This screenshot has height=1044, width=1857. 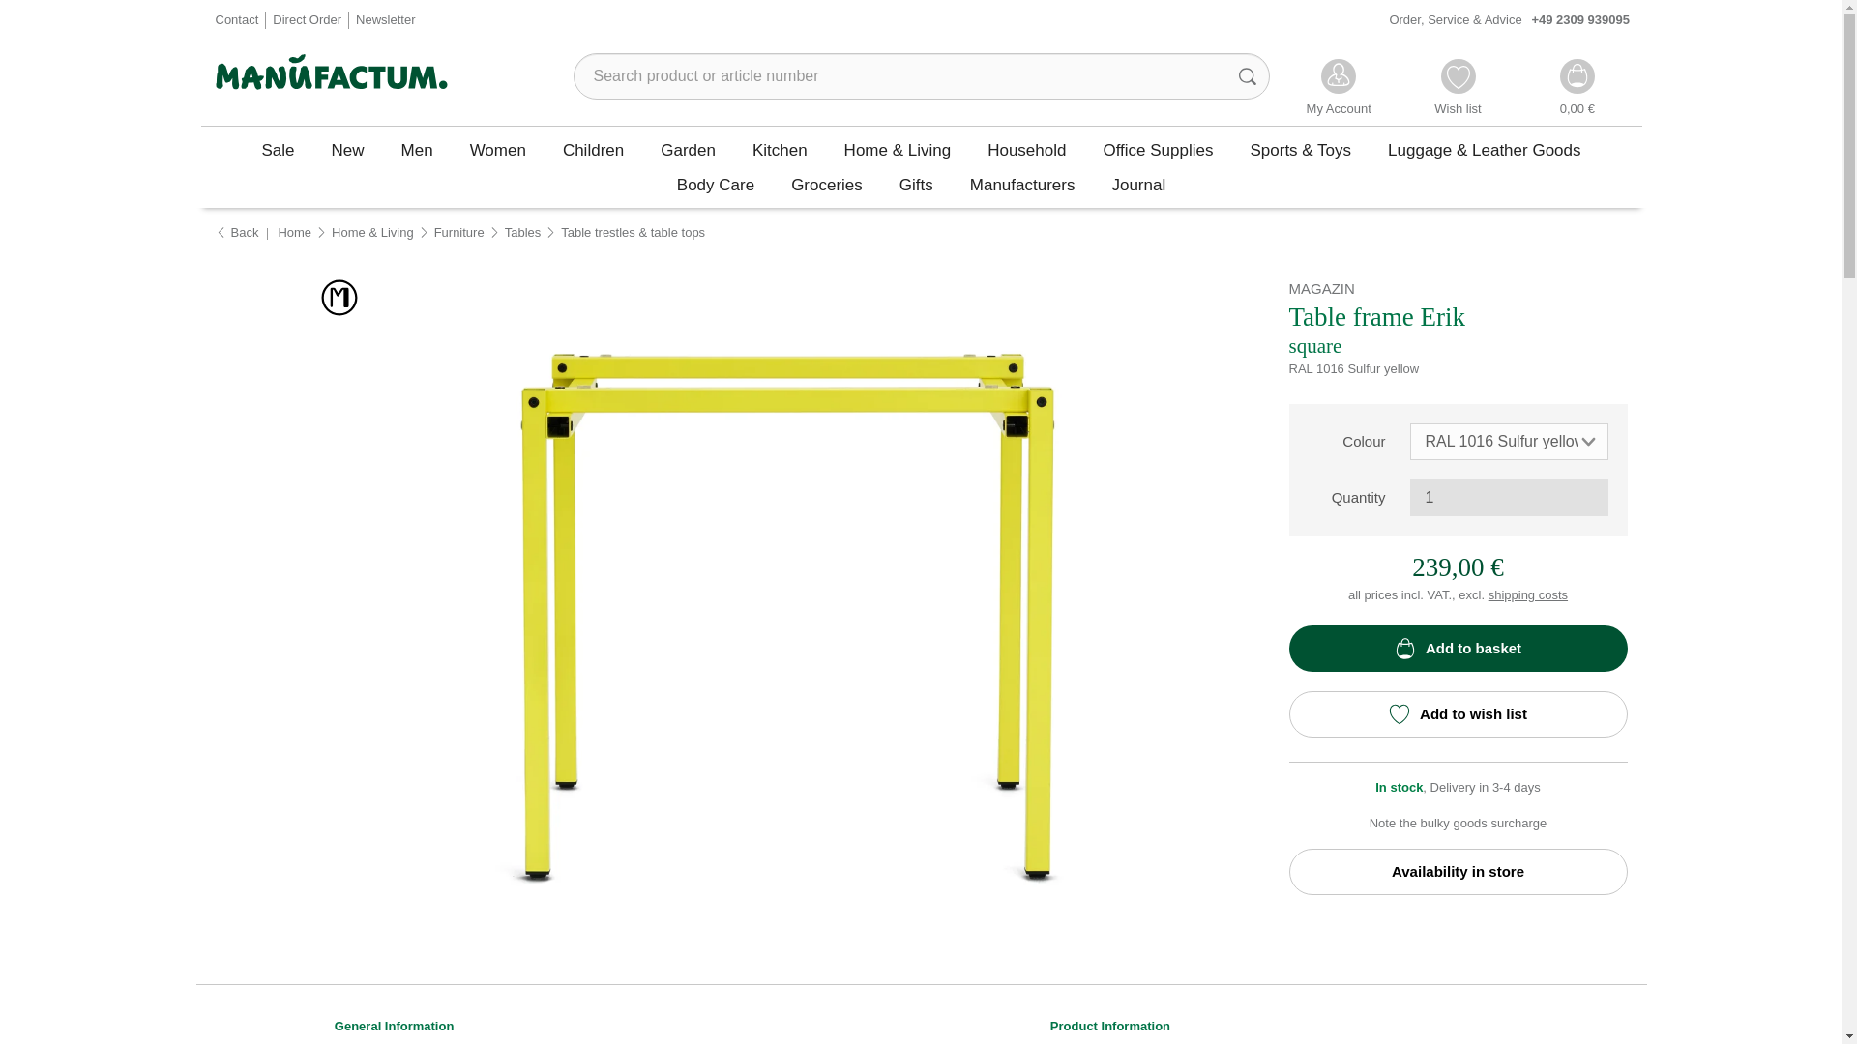 I want to click on Direct Order, so click(x=308, y=21).